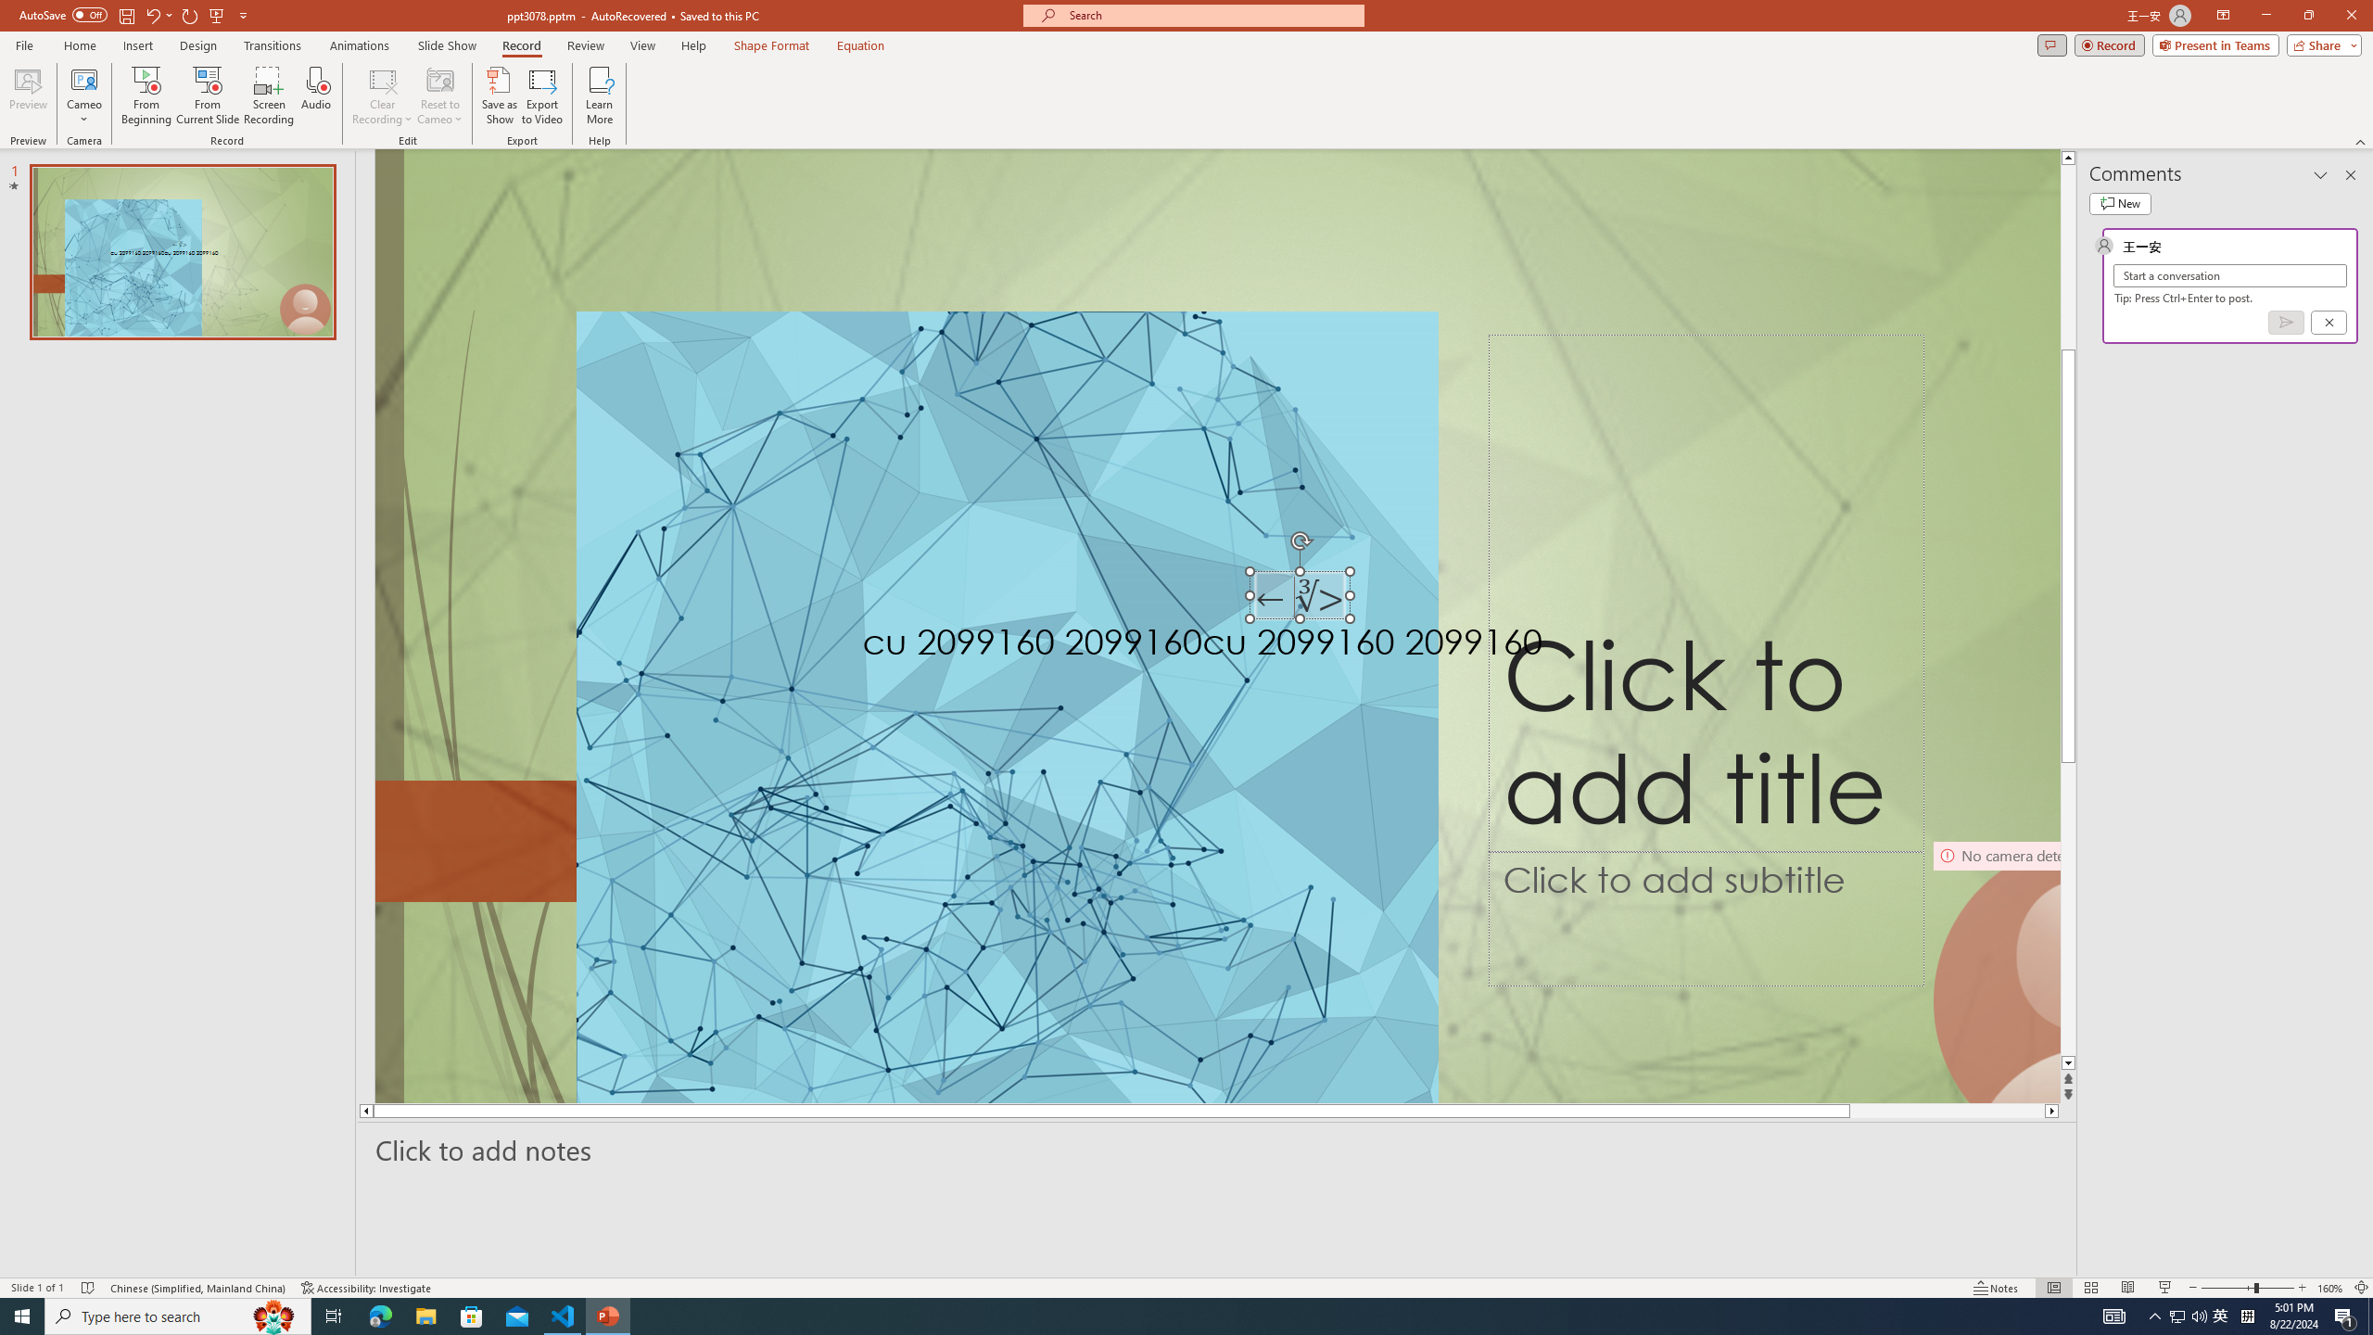  I want to click on Start a conversation, so click(2230, 275).